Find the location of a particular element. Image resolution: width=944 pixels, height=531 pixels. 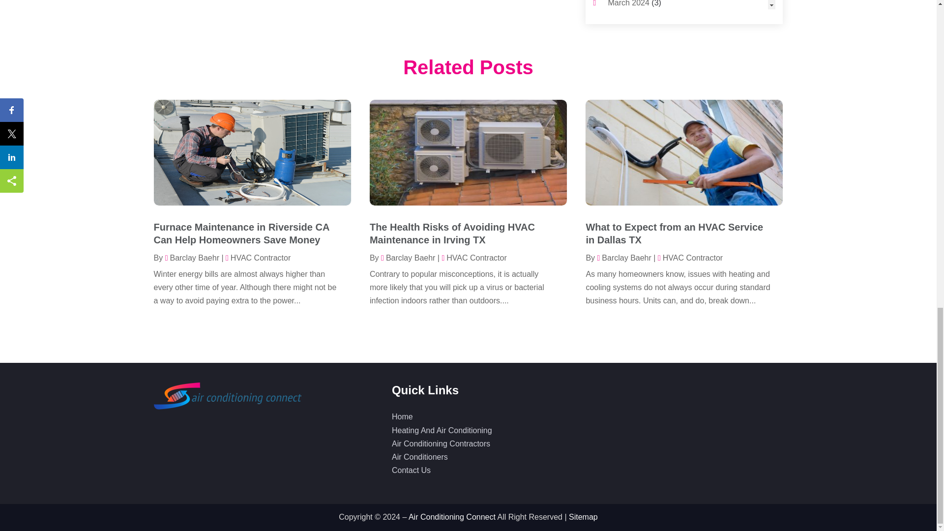

Posts by Barclay Baehr is located at coordinates (408, 258).